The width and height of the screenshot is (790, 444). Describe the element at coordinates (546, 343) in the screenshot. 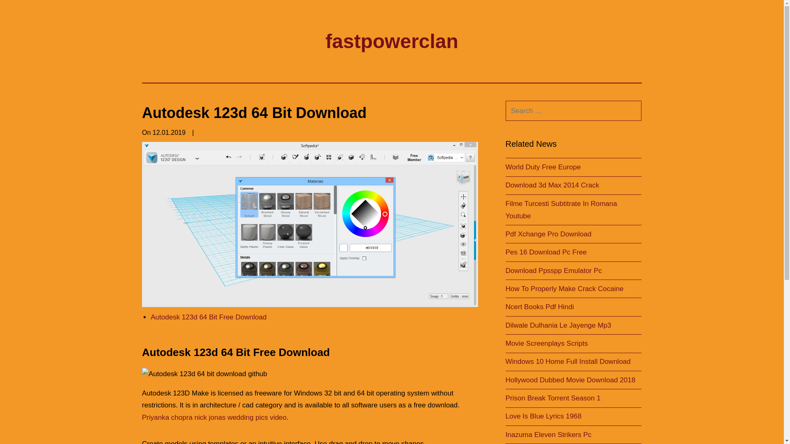

I see `Movie Screenplays Scripts` at that location.